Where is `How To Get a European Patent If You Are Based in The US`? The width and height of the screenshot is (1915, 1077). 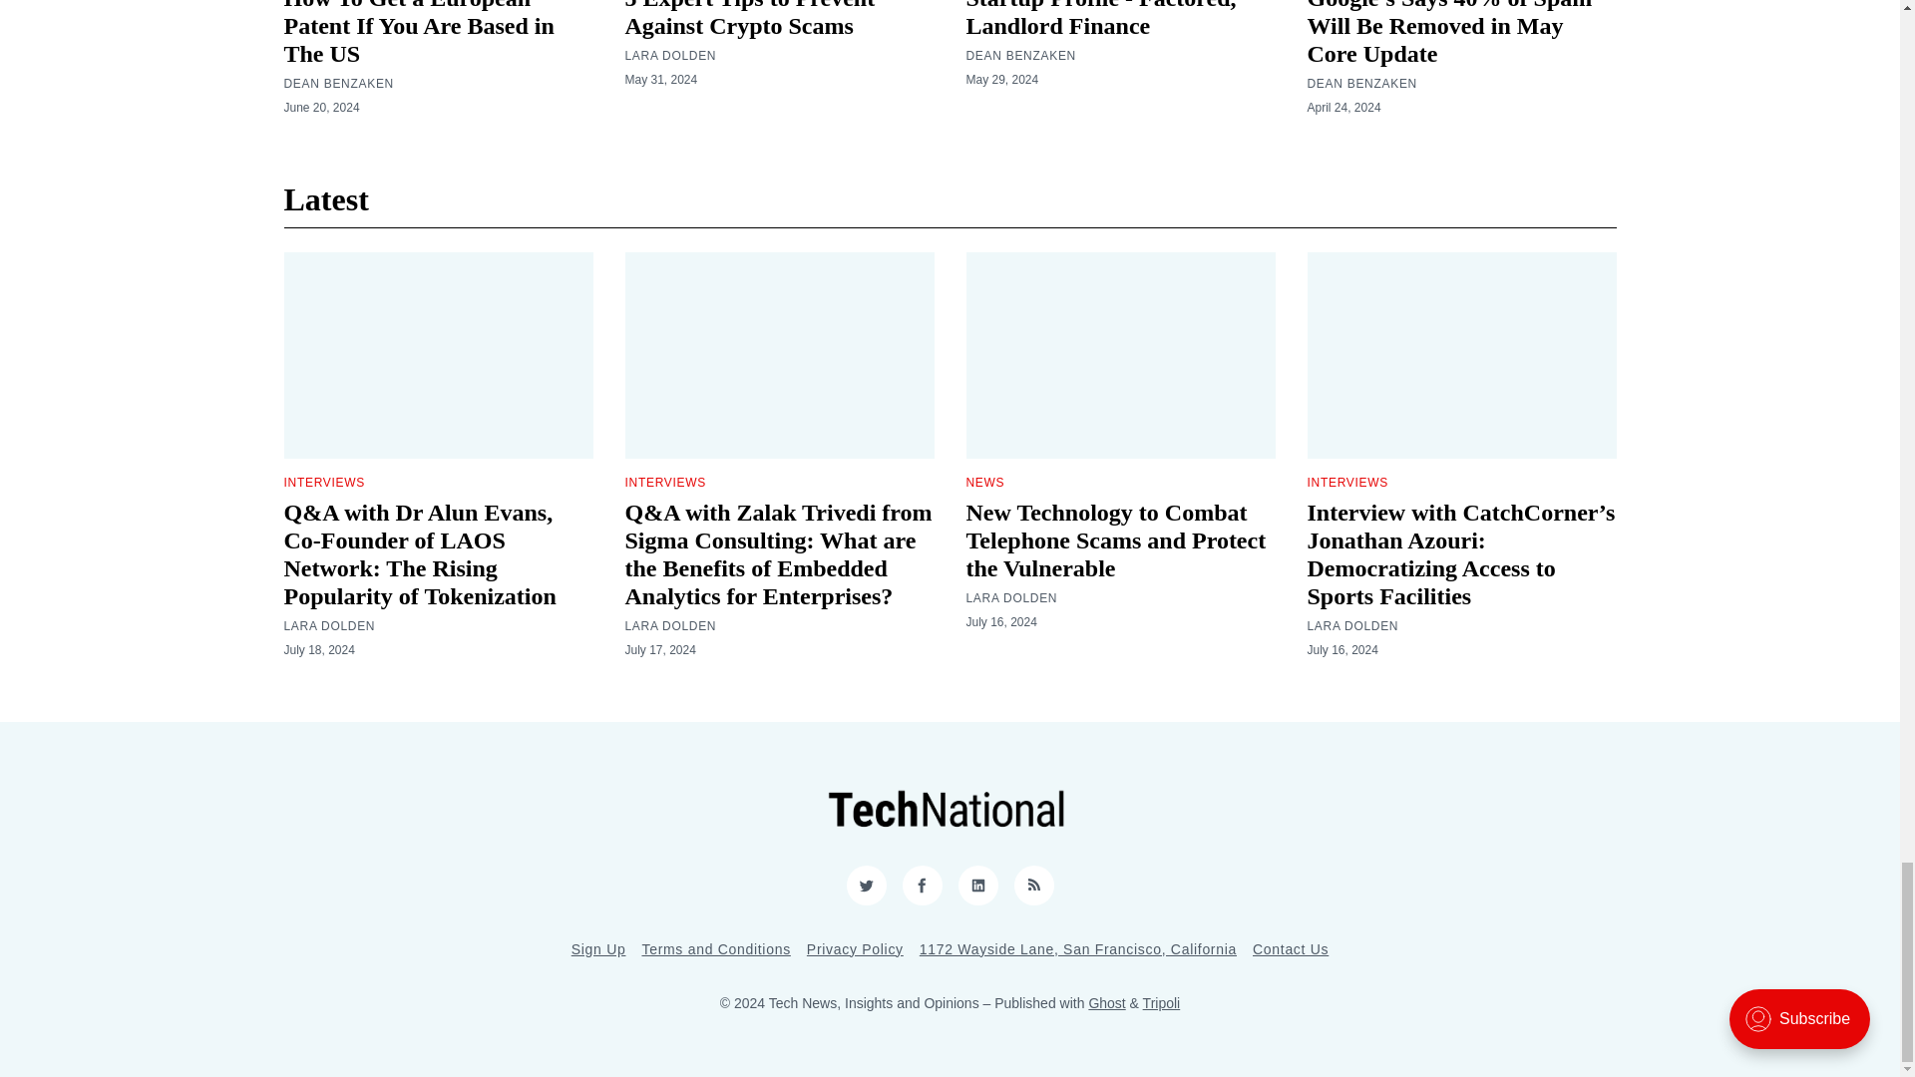
How To Get a European Patent If You Are Based in The US is located at coordinates (418, 33).